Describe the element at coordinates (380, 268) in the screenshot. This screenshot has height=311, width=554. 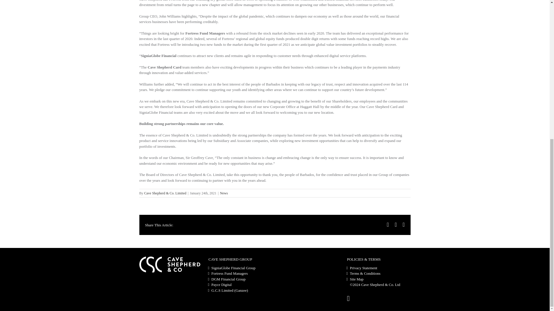
I see `Privacy Statement` at that location.